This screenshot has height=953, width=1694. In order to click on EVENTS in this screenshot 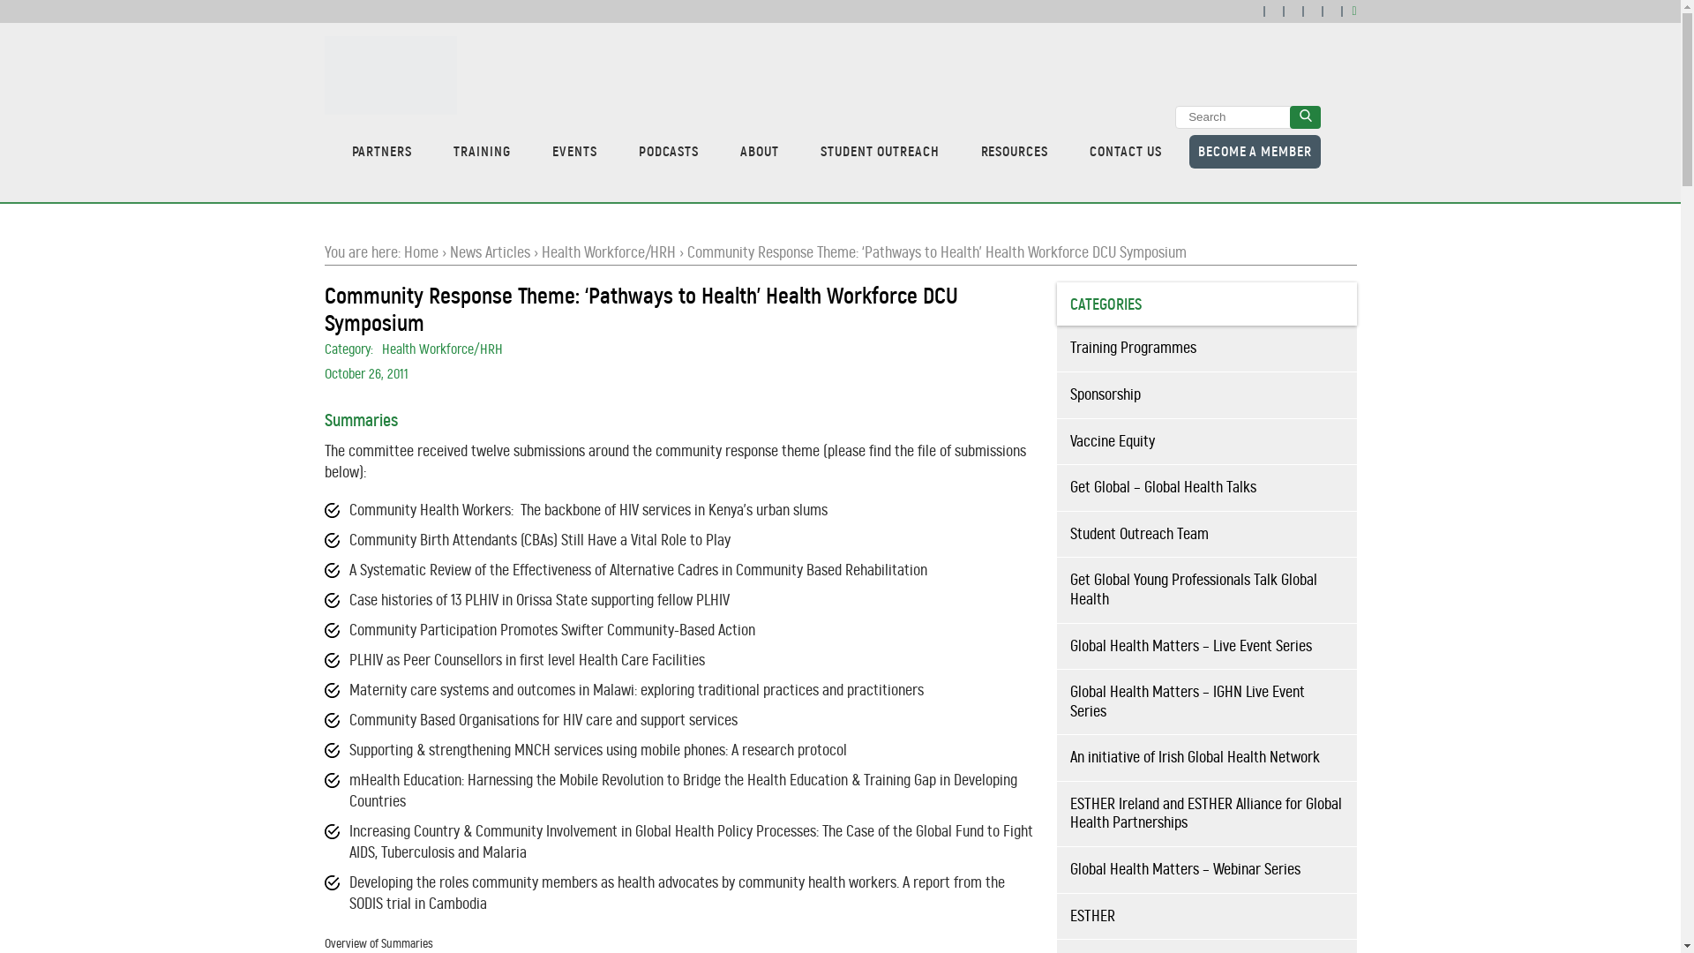, I will do `click(575, 152)`.